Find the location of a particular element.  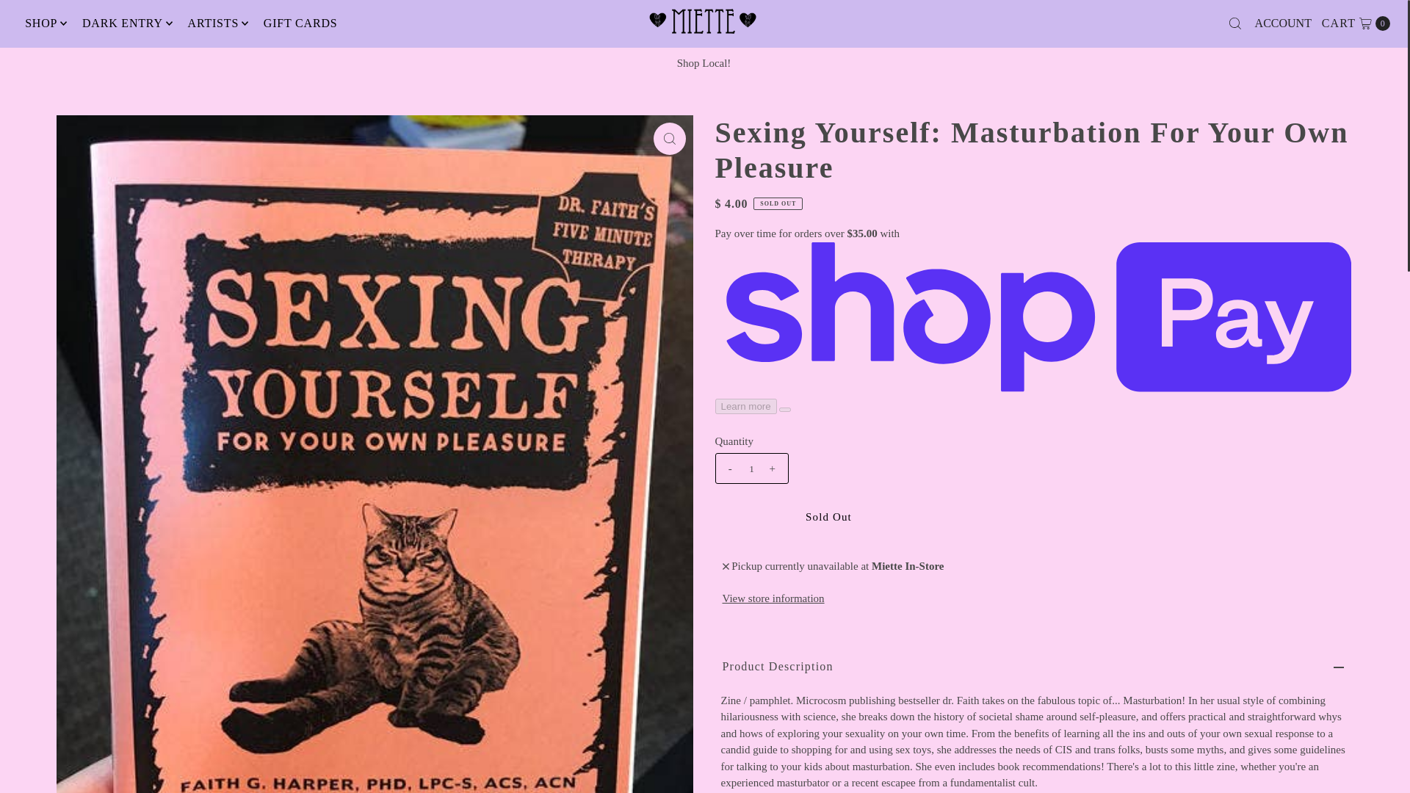

SHOP is located at coordinates (41, 23).